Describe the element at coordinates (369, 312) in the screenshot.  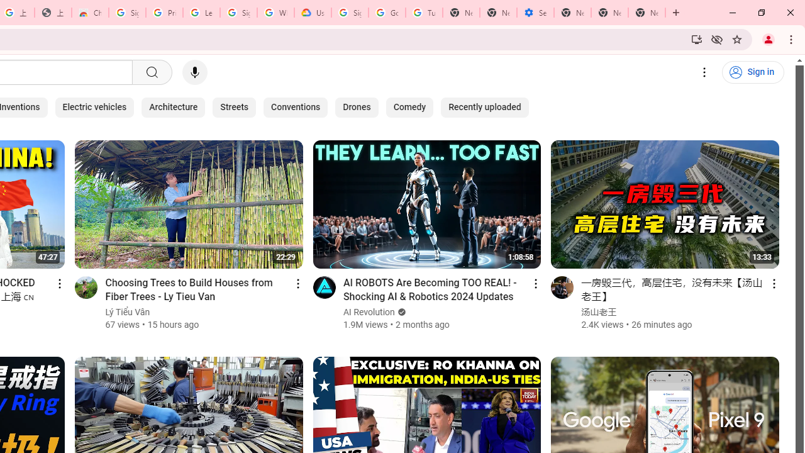
I see `AI Revolution` at that location.